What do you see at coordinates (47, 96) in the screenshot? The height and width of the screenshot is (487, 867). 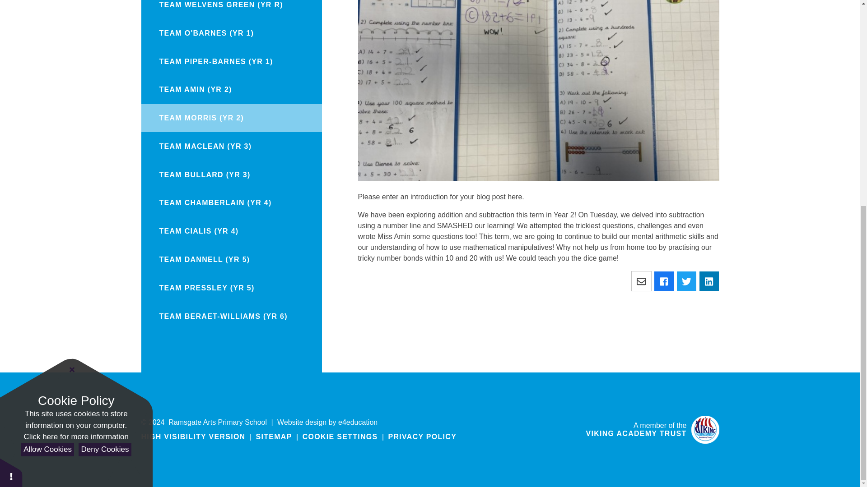 I see `Allow Cookies` at bounding box center [47, 96].